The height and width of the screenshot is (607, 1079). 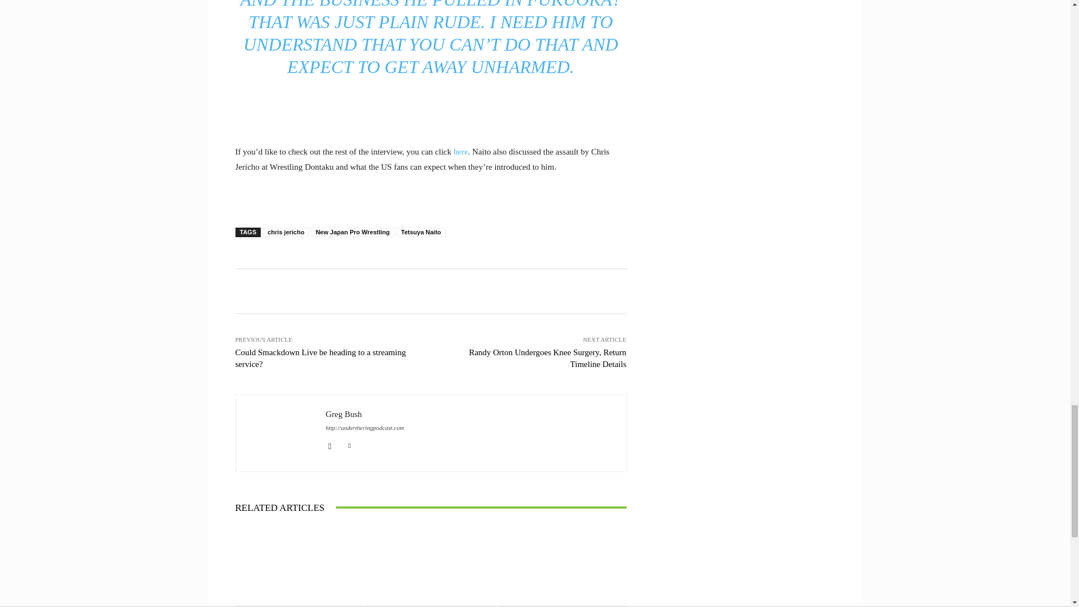 What do you see at coordinates (330, 444) in the screenshot?
I see `Facebook` at bounding box center [330, 444].